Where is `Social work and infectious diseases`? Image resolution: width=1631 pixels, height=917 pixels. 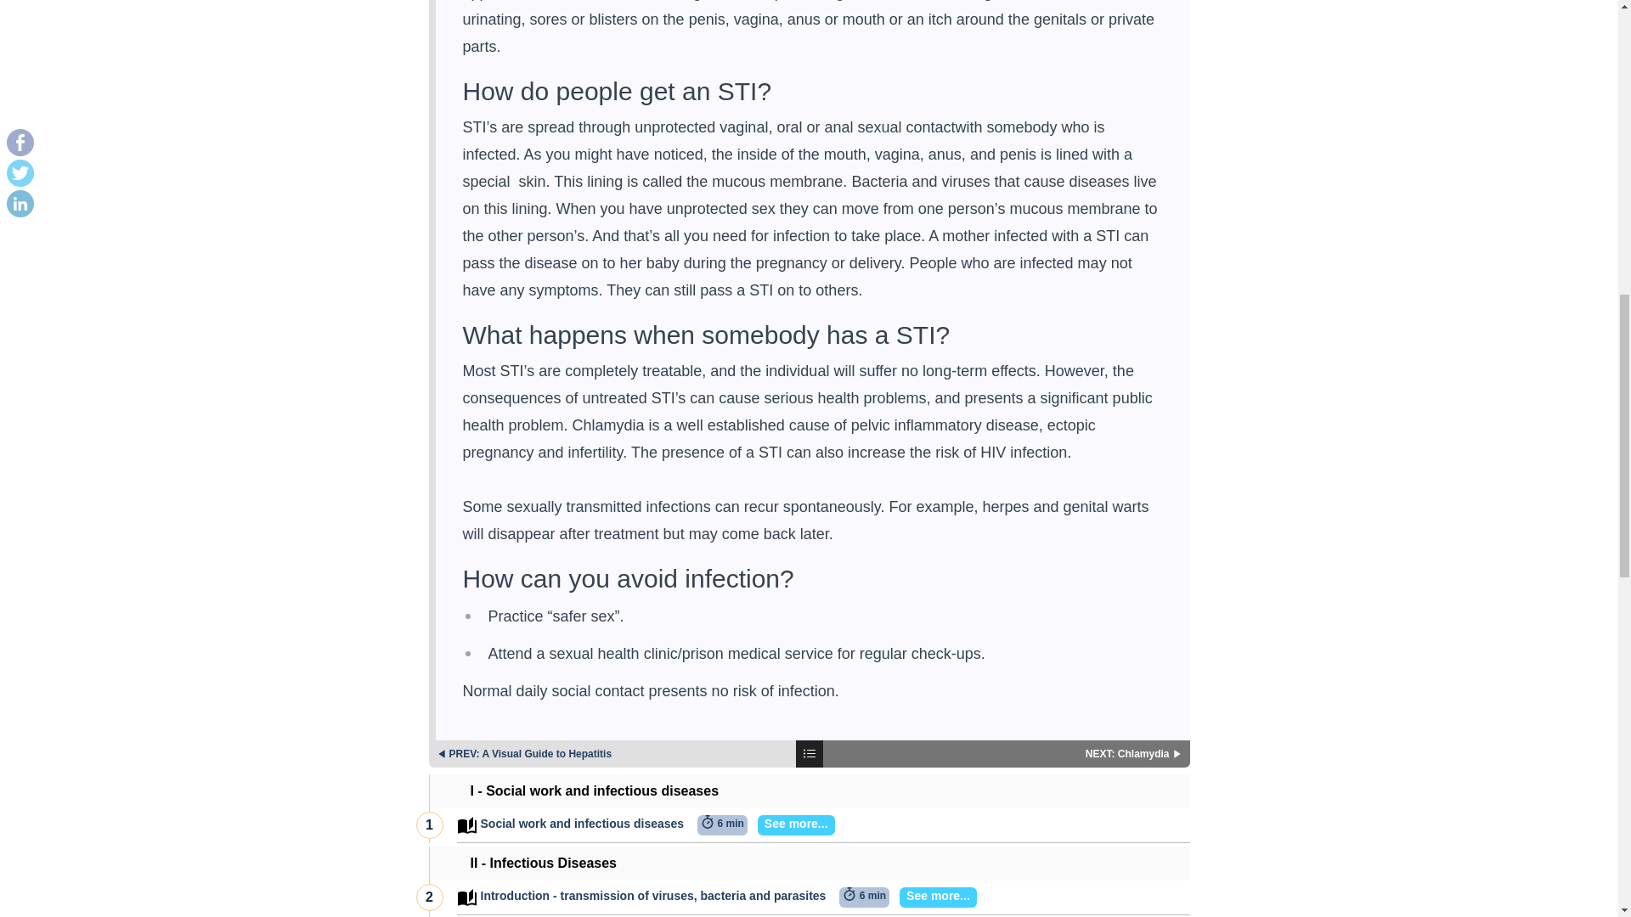 Social work and infectious diseases is located at coordinates (583, 825).